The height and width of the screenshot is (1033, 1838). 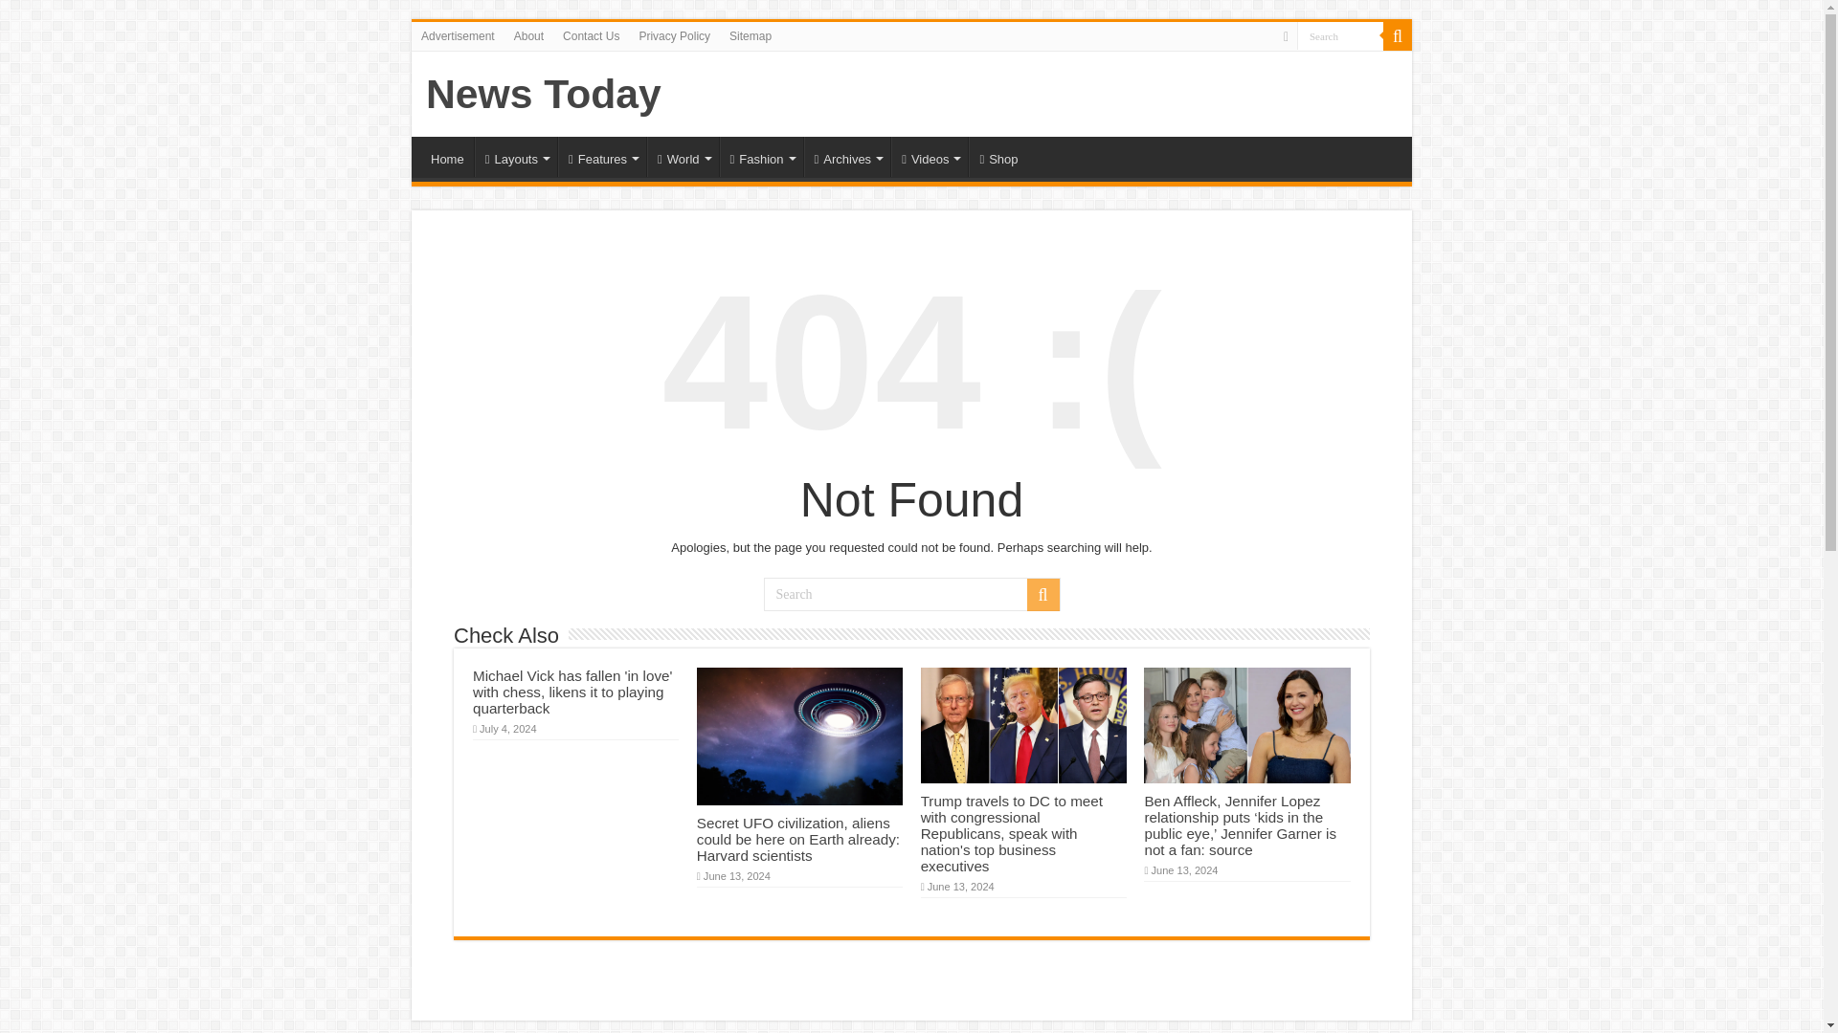 I want to click on Search, so click(x=911, y=594).